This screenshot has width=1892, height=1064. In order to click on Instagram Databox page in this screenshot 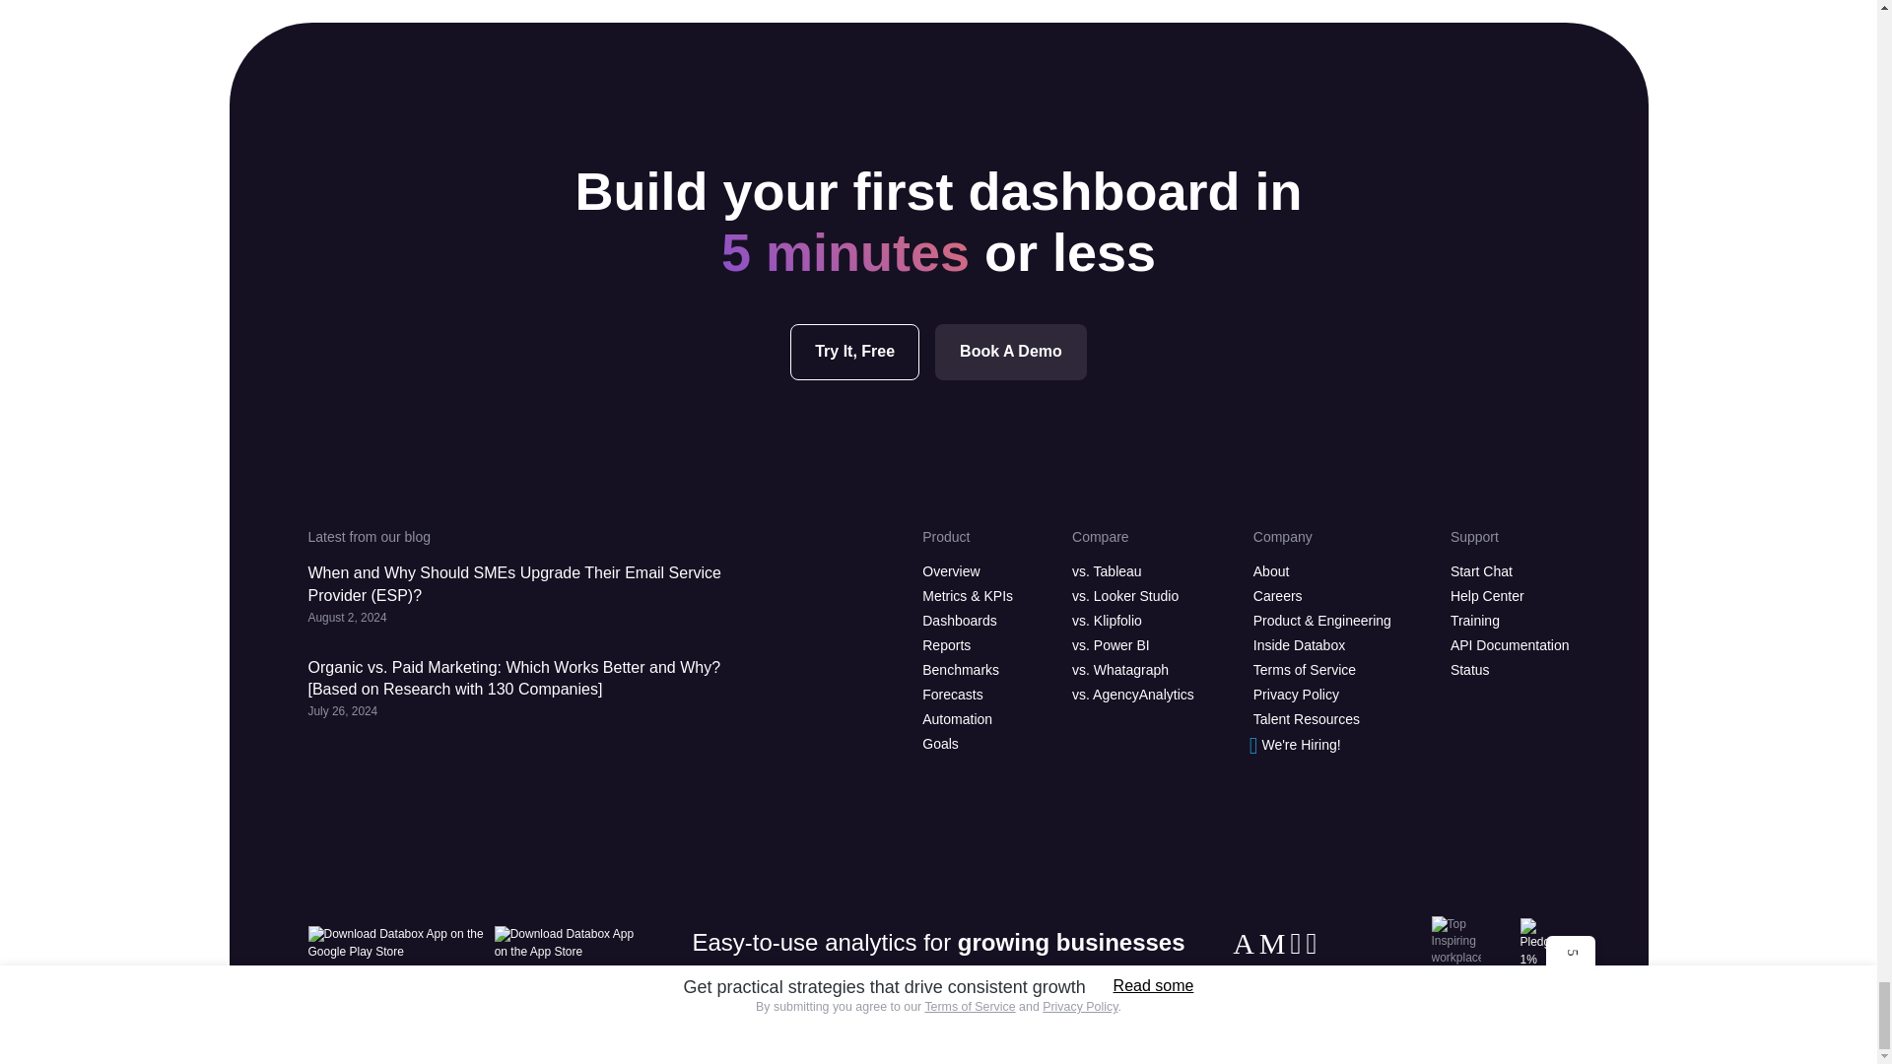, I will do `click(1299, 943)`.